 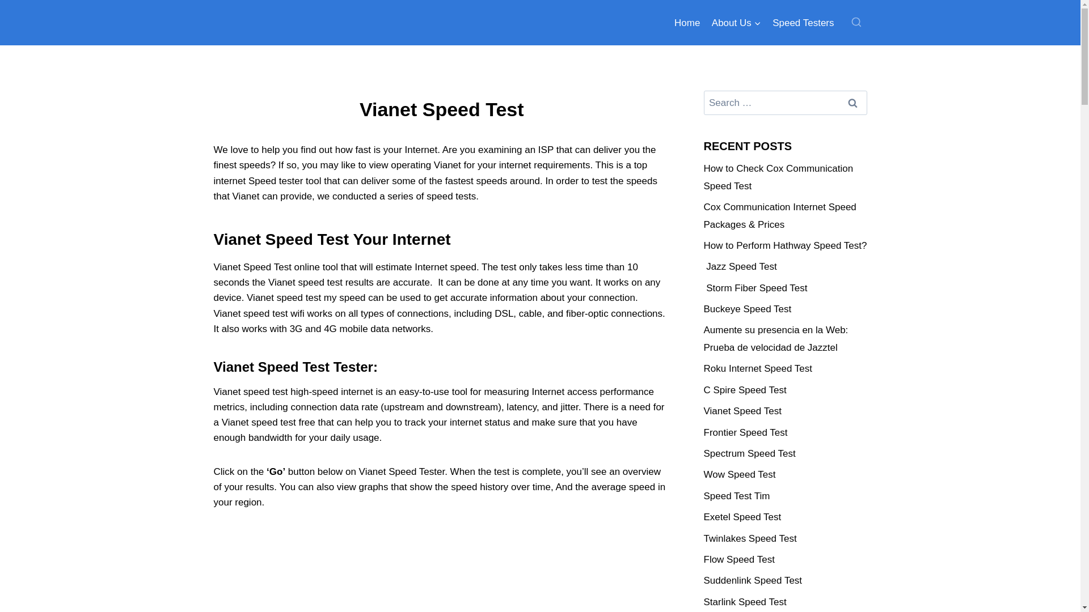 What do you see at coordinates (740, 266) in the screenshot?
I see ` Jazz Speed Test` at bounding box center [740, 266].